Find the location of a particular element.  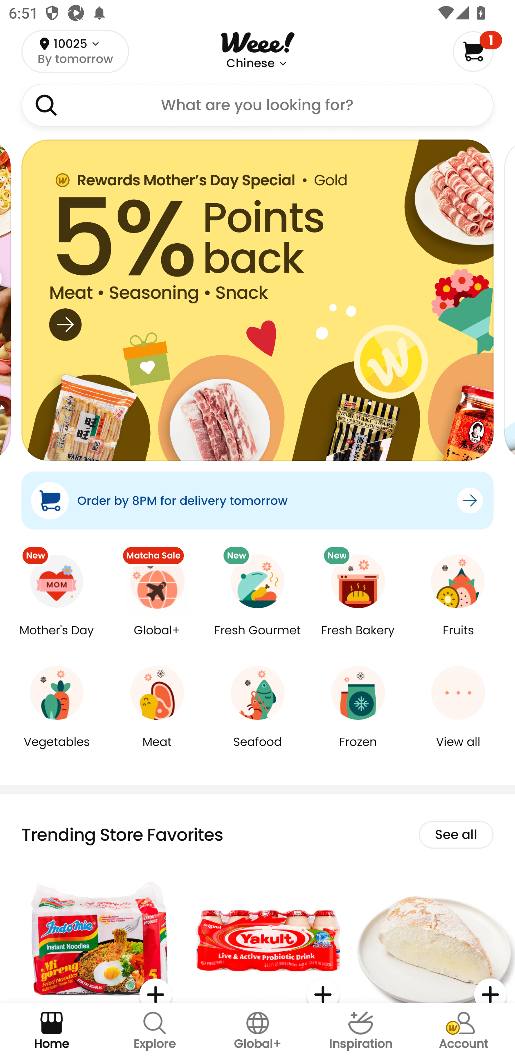

Vegetables is located at coordinates (57, 751).